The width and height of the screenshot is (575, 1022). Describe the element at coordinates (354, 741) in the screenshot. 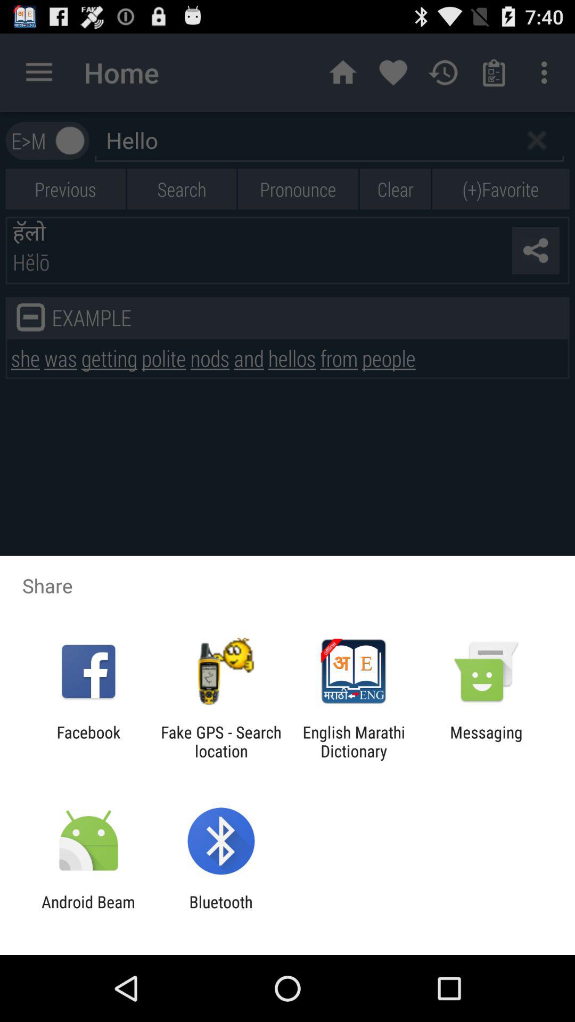

I see `launch english marathi dictionary item` at that location.